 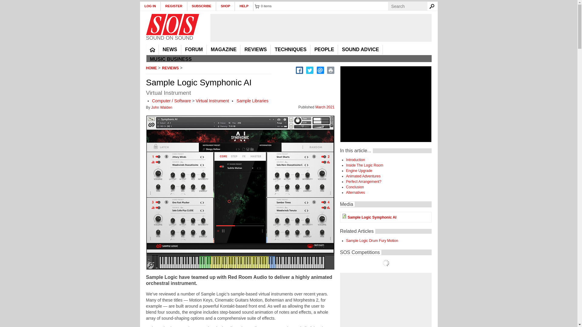 What do you see at coordinates (226, 6) in the screenshot?
I see `SHOP` at bounding box center [226, 6].